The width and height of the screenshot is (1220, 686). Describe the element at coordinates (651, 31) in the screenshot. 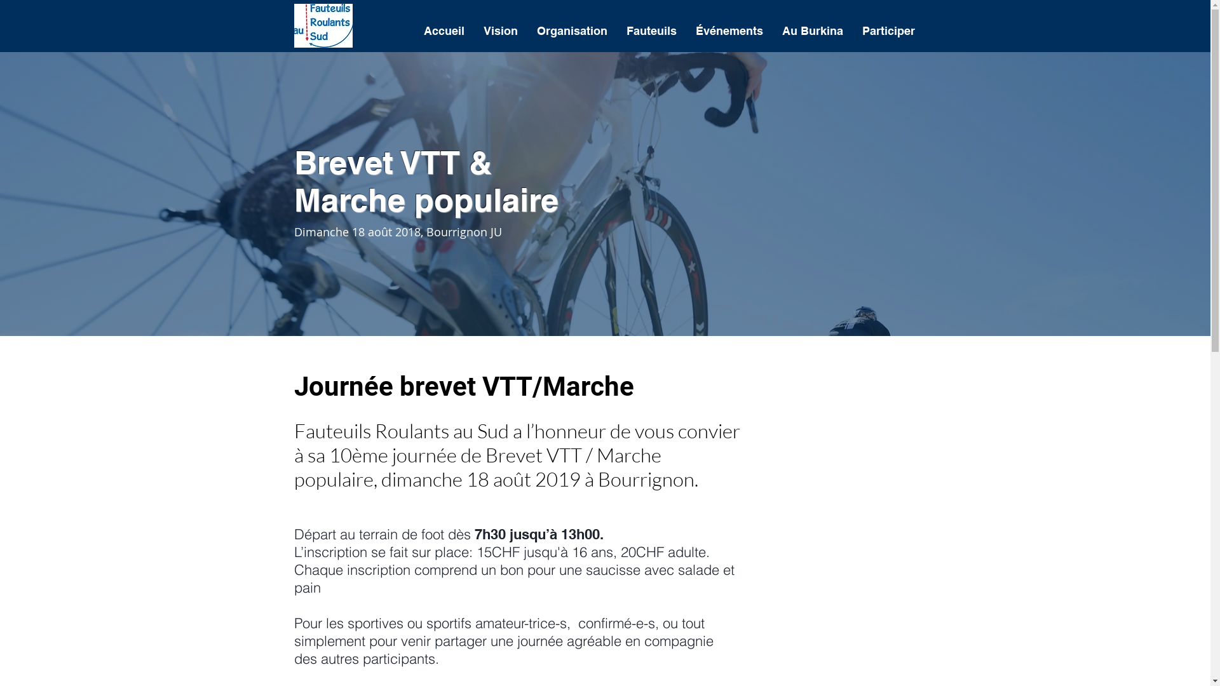

I see `Fauteuils` at that location.